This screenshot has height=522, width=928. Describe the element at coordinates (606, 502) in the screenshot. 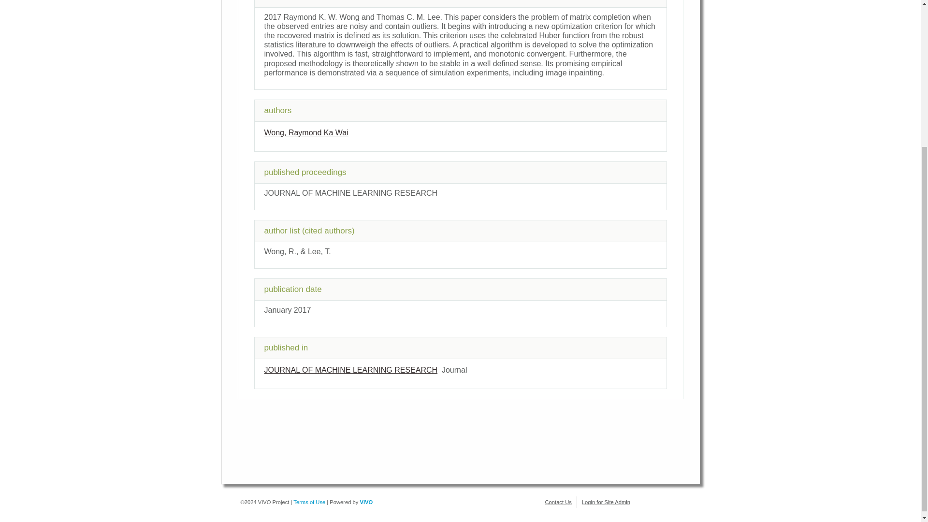

I see `Login for Site Admin` at that location.